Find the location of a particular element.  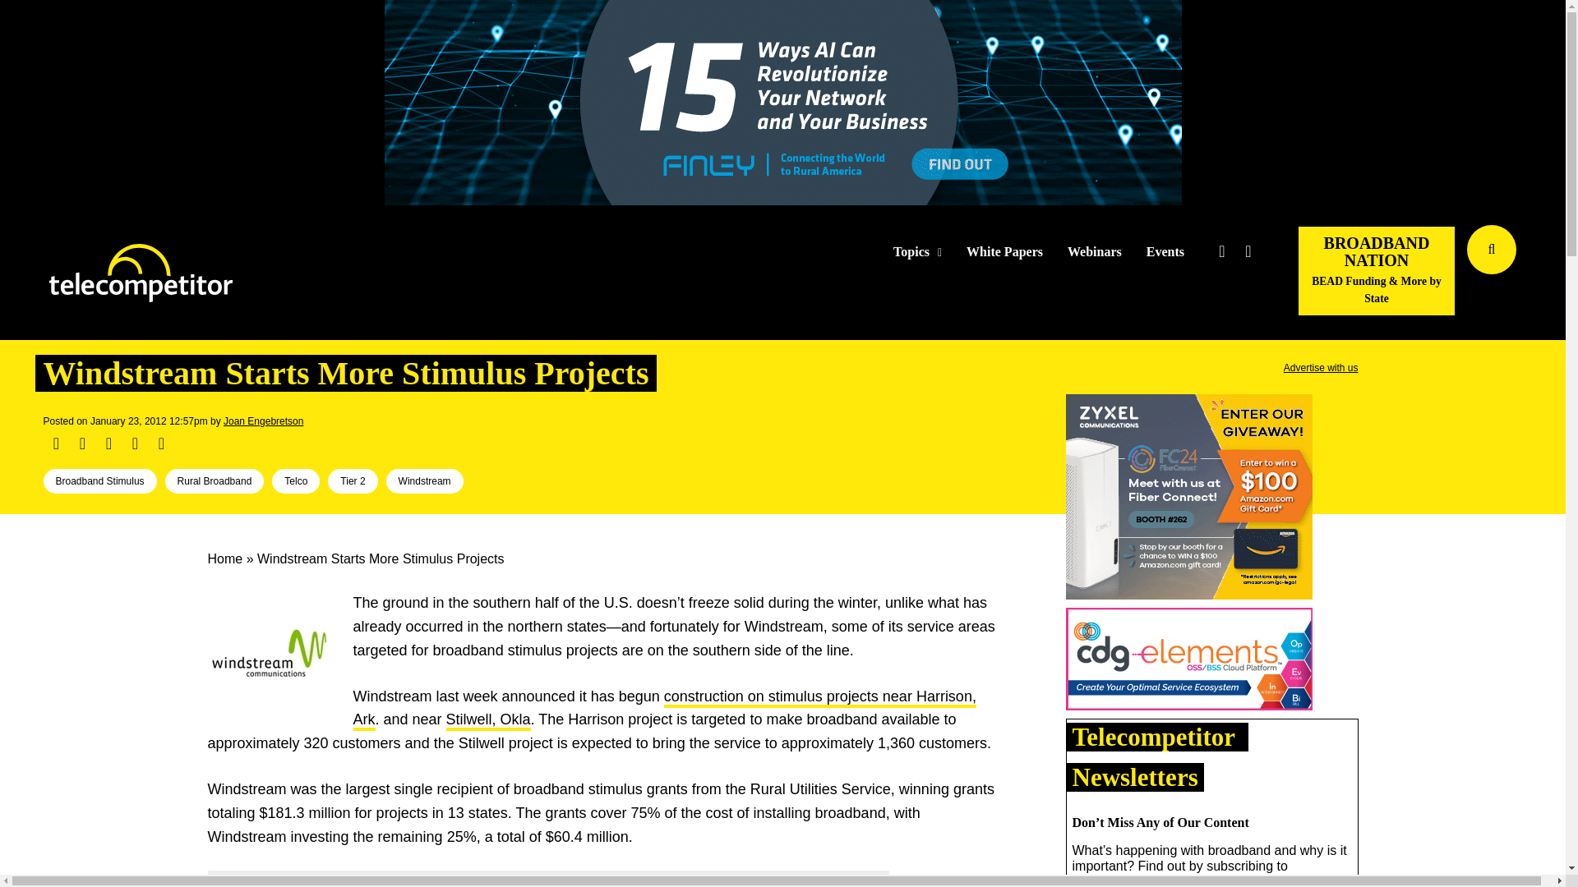

Search telecompetitor.com is located at coordinates (1492, 250).